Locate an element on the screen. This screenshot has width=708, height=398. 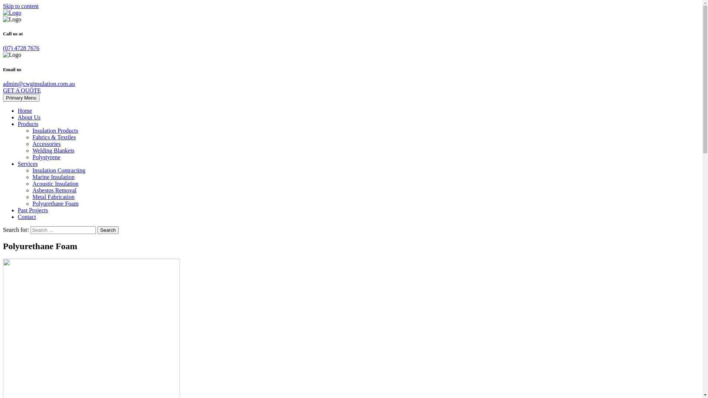
Insulation Products is located at coordinates (55, 130).